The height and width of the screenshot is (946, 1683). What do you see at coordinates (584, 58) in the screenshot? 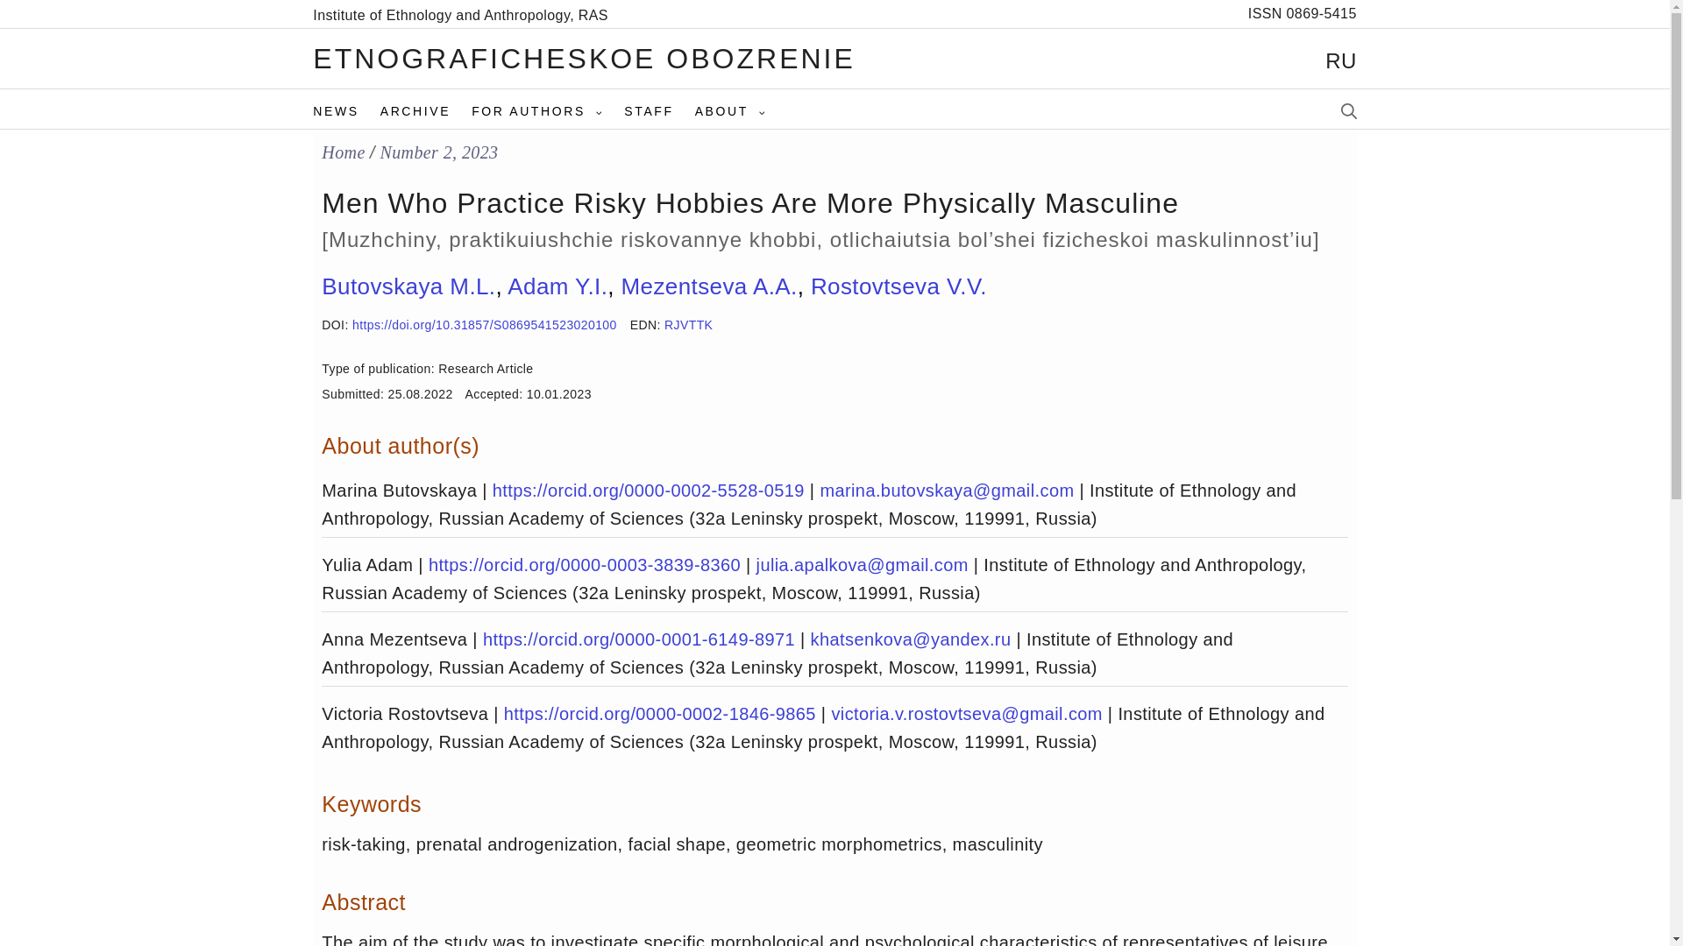
I see `ETNOGRAFICHESKOE OBOZRENIE` at bounding box center [584, 58].